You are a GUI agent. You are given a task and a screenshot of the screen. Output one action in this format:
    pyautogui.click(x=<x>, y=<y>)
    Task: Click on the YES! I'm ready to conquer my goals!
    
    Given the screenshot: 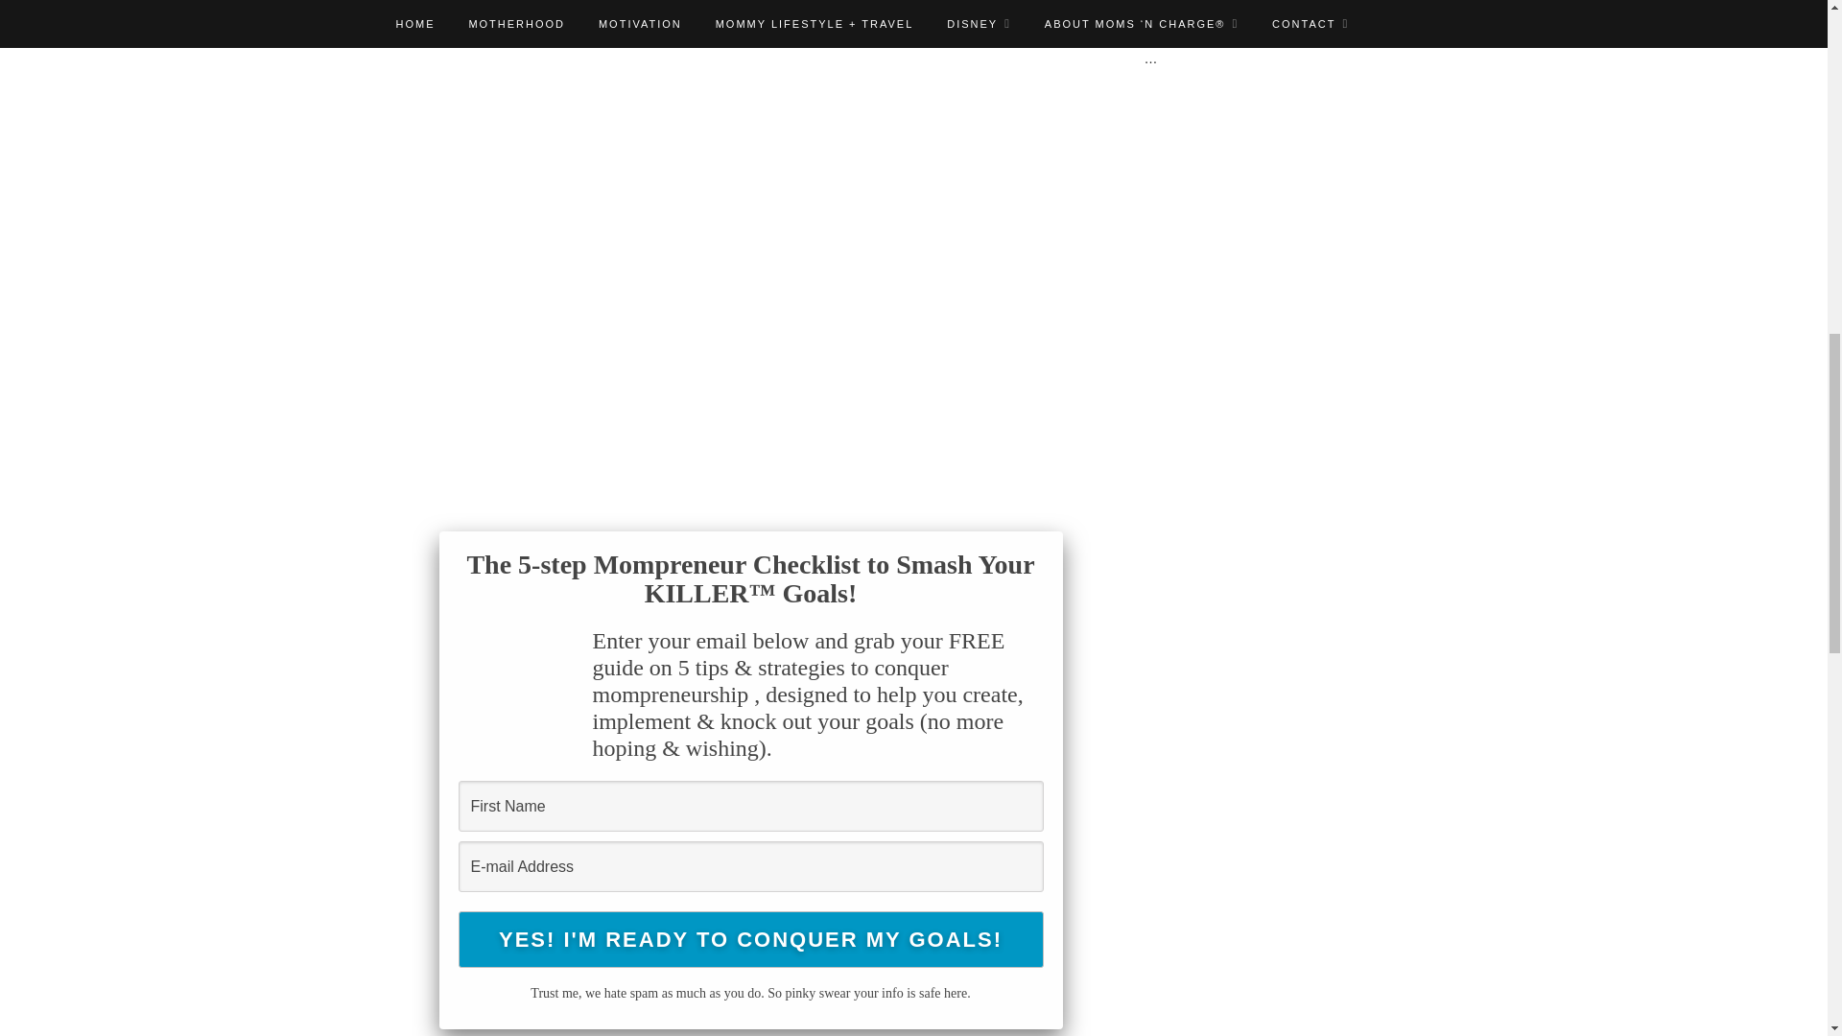 What is the action you would take?
    pyautogui.click(x=751, y=939)
    